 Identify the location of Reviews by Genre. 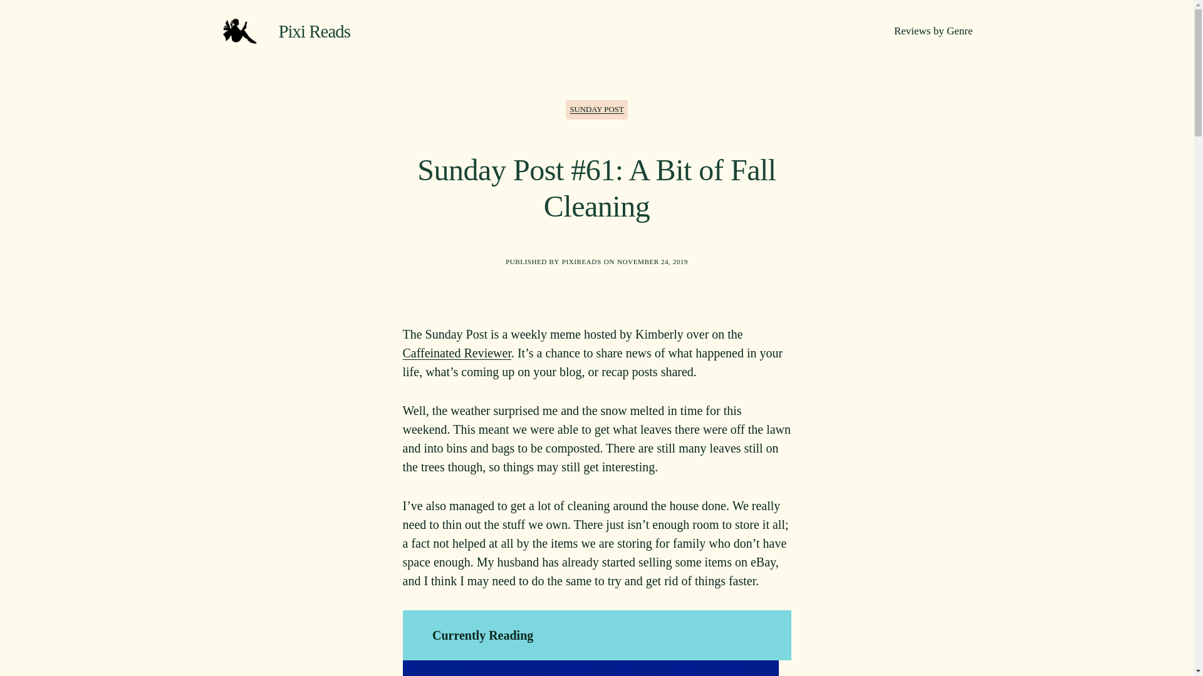
(934, 31).